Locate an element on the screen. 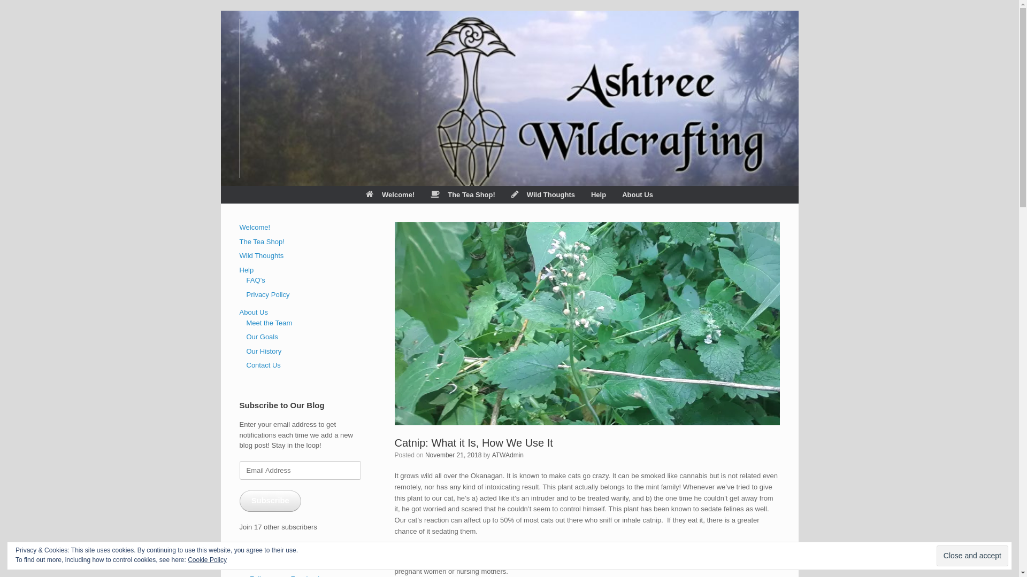 The image size is (1027, 577). Meet the Team is located at coordinates (269, 323).